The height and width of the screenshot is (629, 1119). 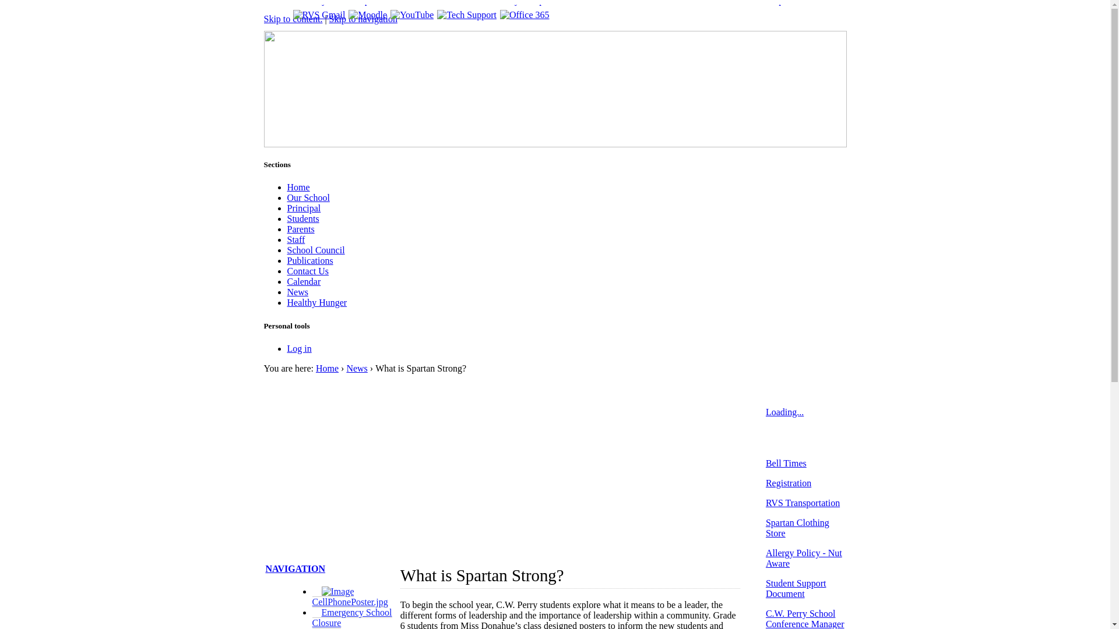 What do you see at coordinates (303, 209) in the screenshot?
I see `Principal` at bounding box center [303, 209].